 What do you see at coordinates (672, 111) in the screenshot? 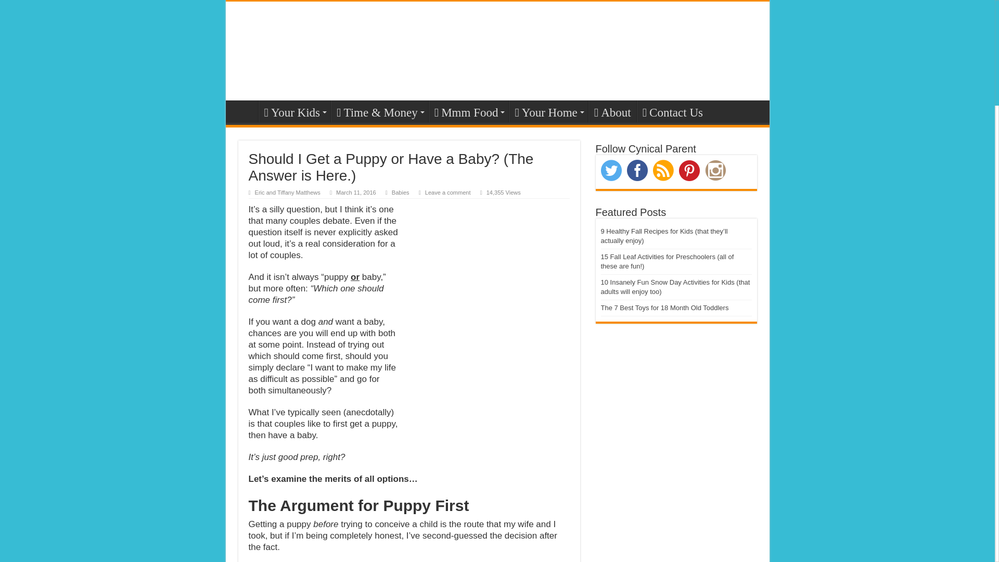
I see `Contact Us` at bounding box center [672, 111].